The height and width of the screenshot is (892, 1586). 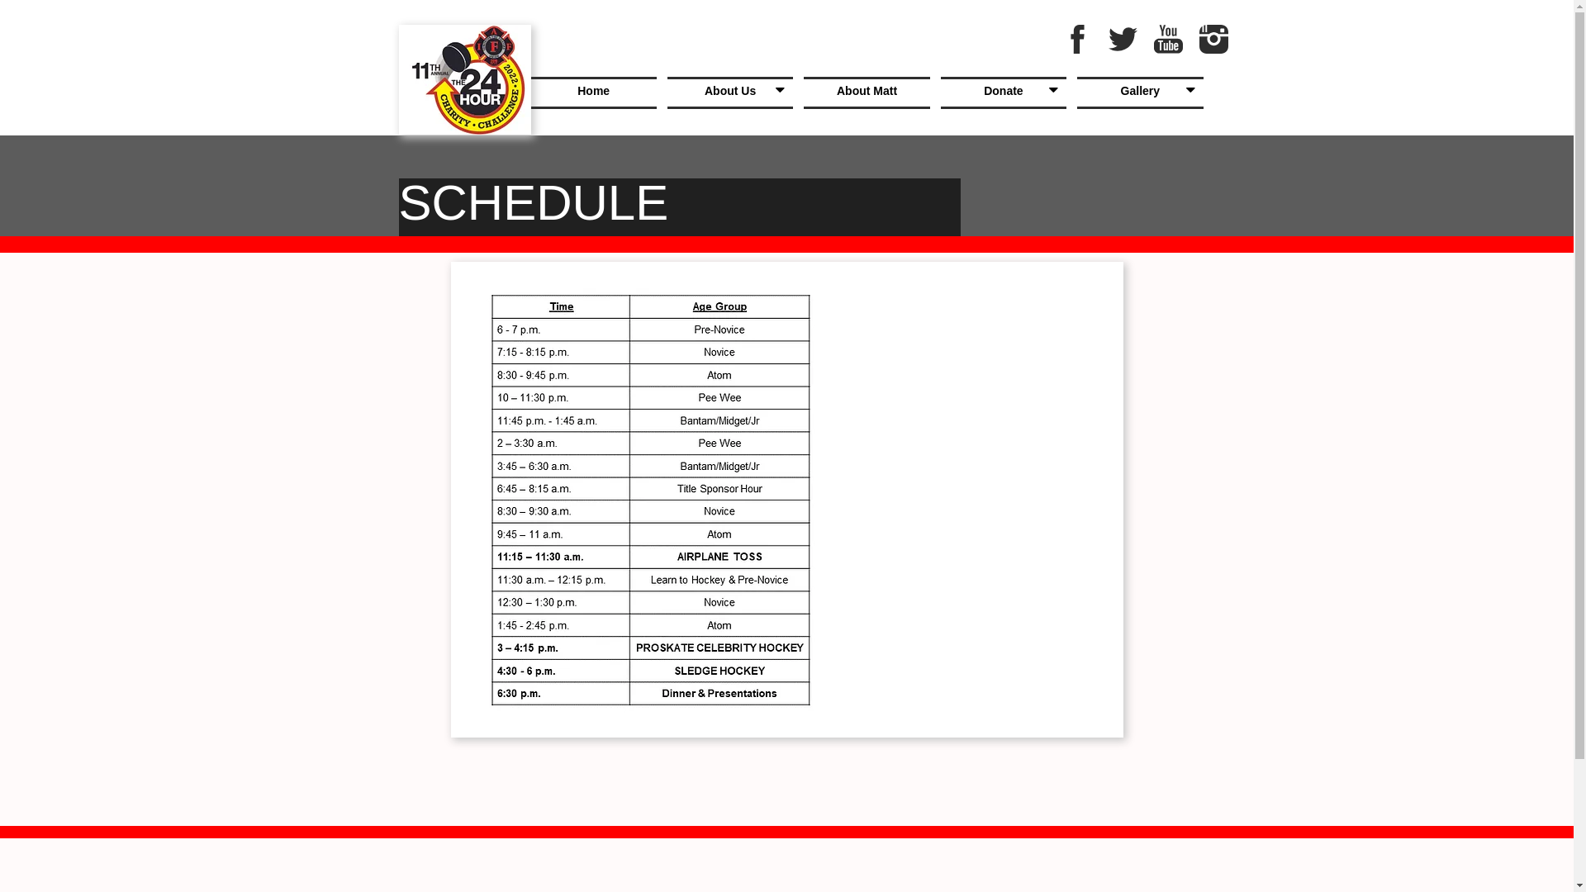 I want to click on About Us, so click(x=730, y=93).